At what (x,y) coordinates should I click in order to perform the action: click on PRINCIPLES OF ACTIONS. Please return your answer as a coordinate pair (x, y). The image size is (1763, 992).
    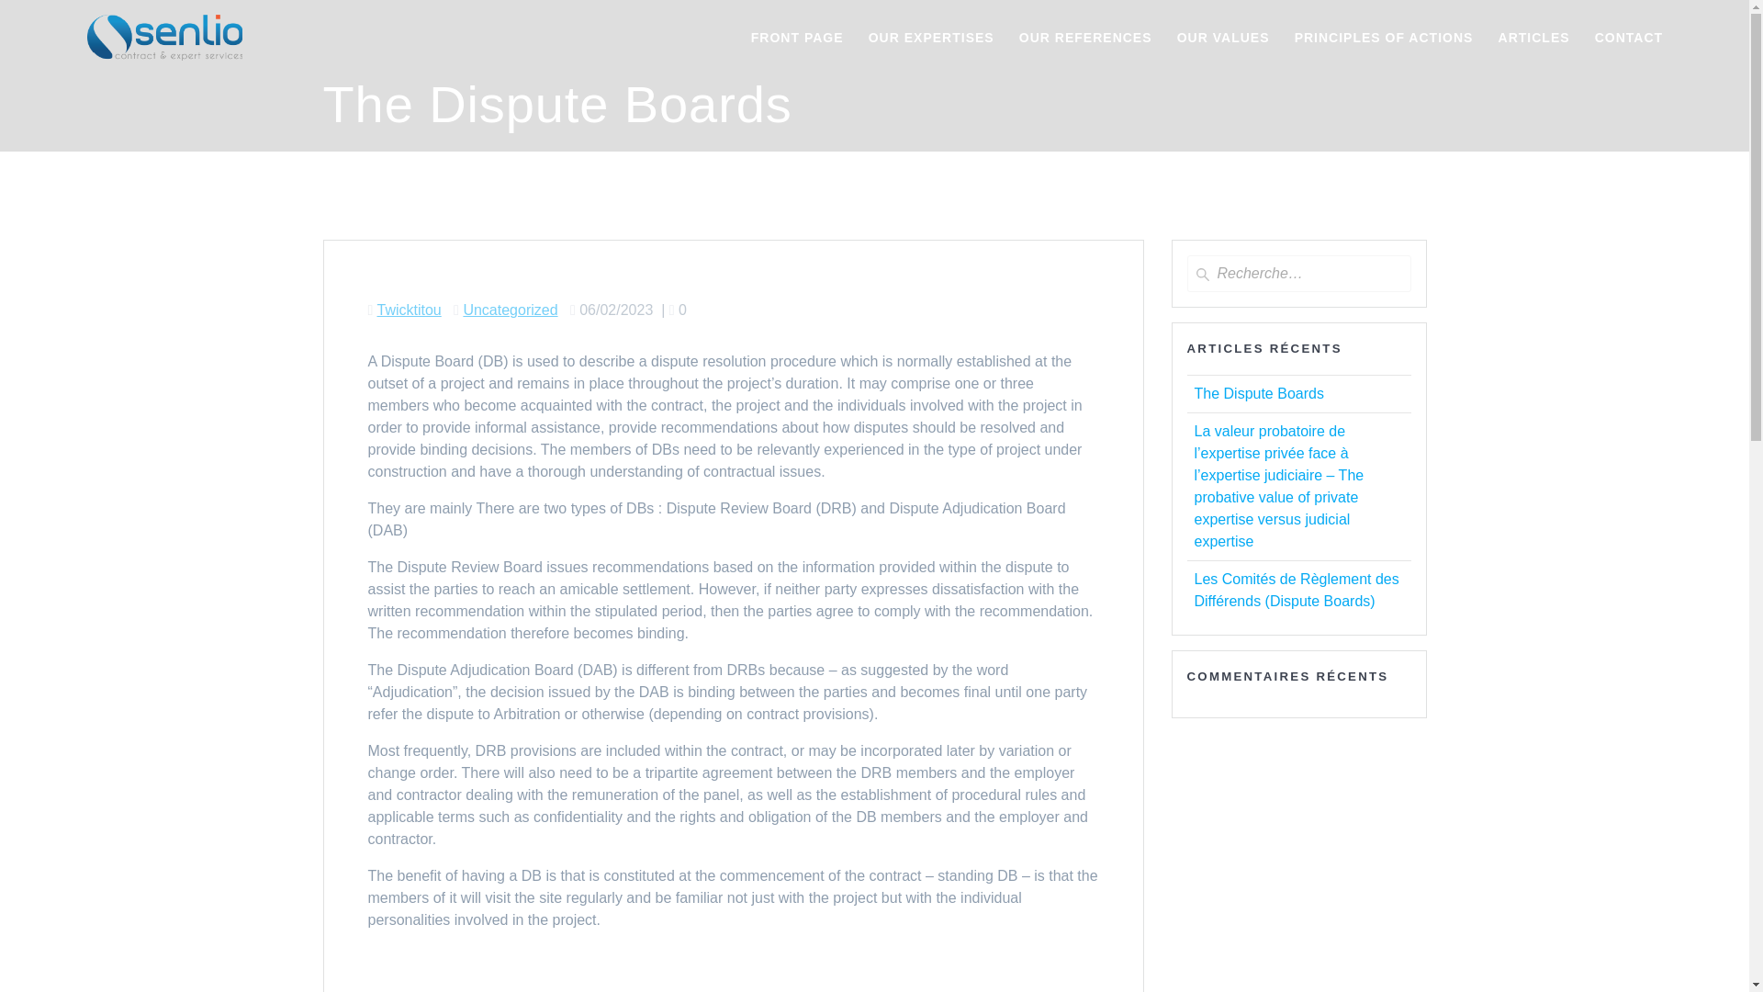
    Looking at the image, I should click on (1384, 37).